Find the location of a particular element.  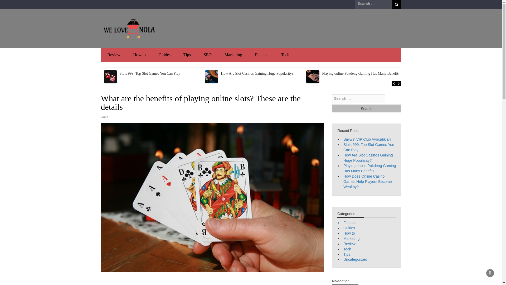

Search is located at coordinates (397, 4).